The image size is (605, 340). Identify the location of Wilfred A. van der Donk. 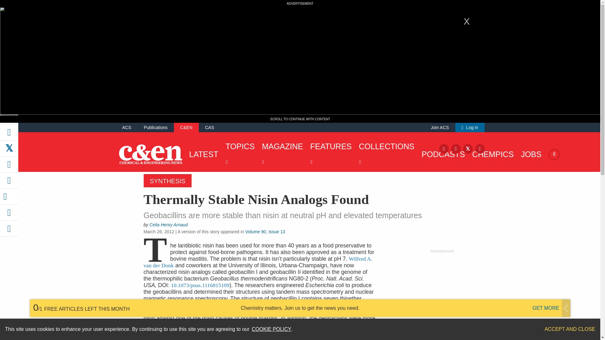
(258, 262).